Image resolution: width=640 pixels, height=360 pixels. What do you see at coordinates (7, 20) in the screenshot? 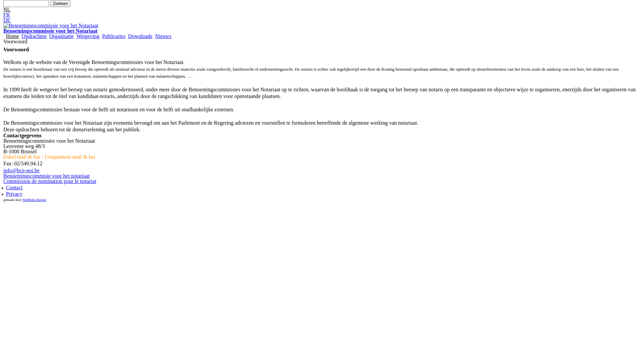
I see `DE` at bounding box center [7, 20].